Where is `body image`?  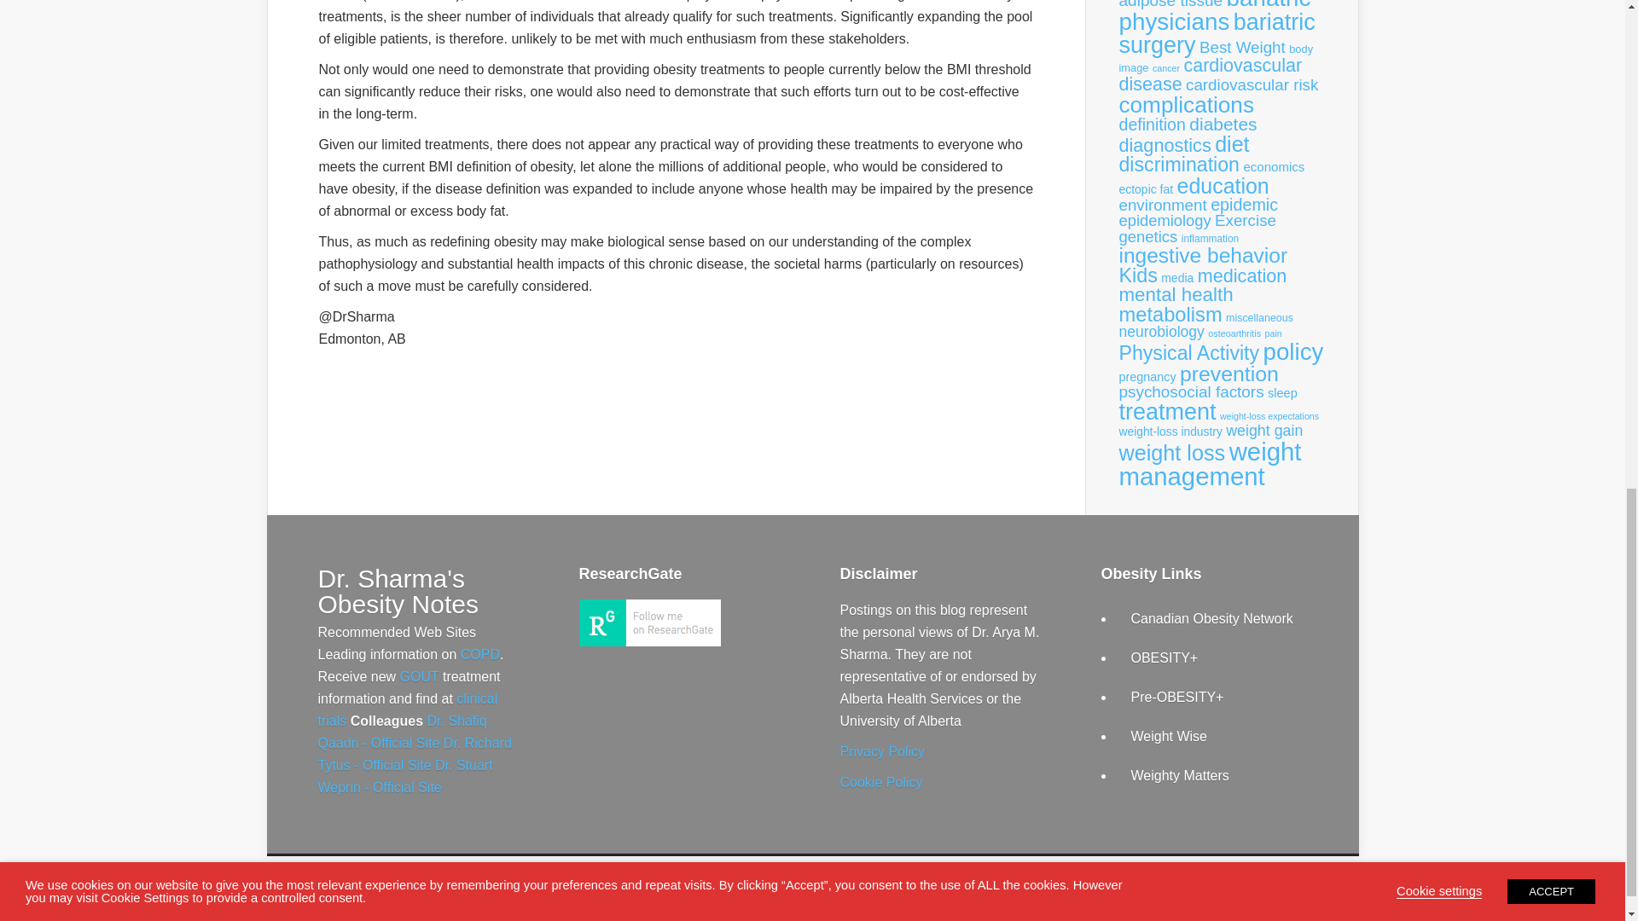
body image is located at coordinates (1216, 58).